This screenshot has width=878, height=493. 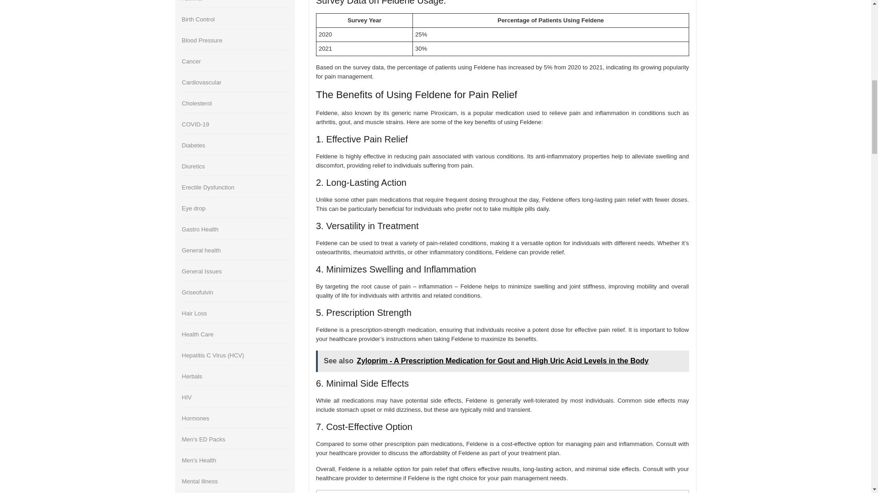 What do you see at coordinates (197, 103) in the screenshot?
I see `Cholesterol` at bounding box center [197, 103].